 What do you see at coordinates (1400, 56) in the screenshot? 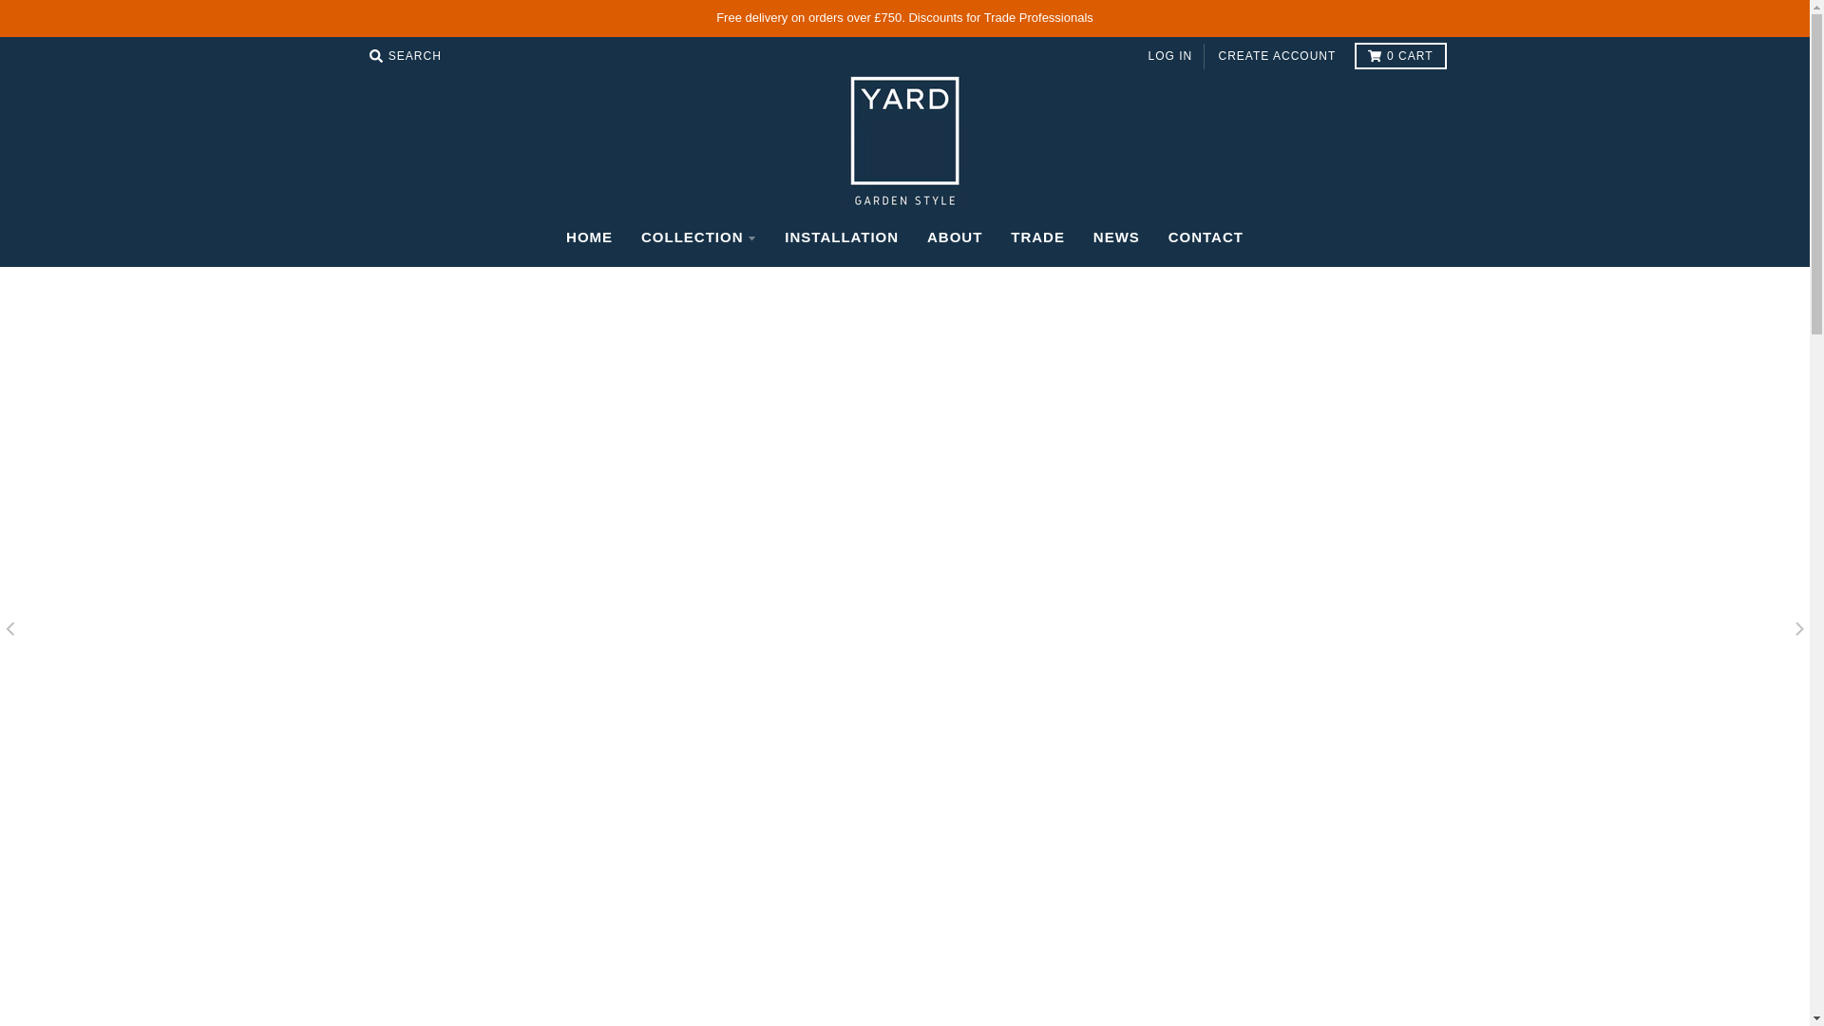
I see `0 CART` at bounding box center [1400, 56].